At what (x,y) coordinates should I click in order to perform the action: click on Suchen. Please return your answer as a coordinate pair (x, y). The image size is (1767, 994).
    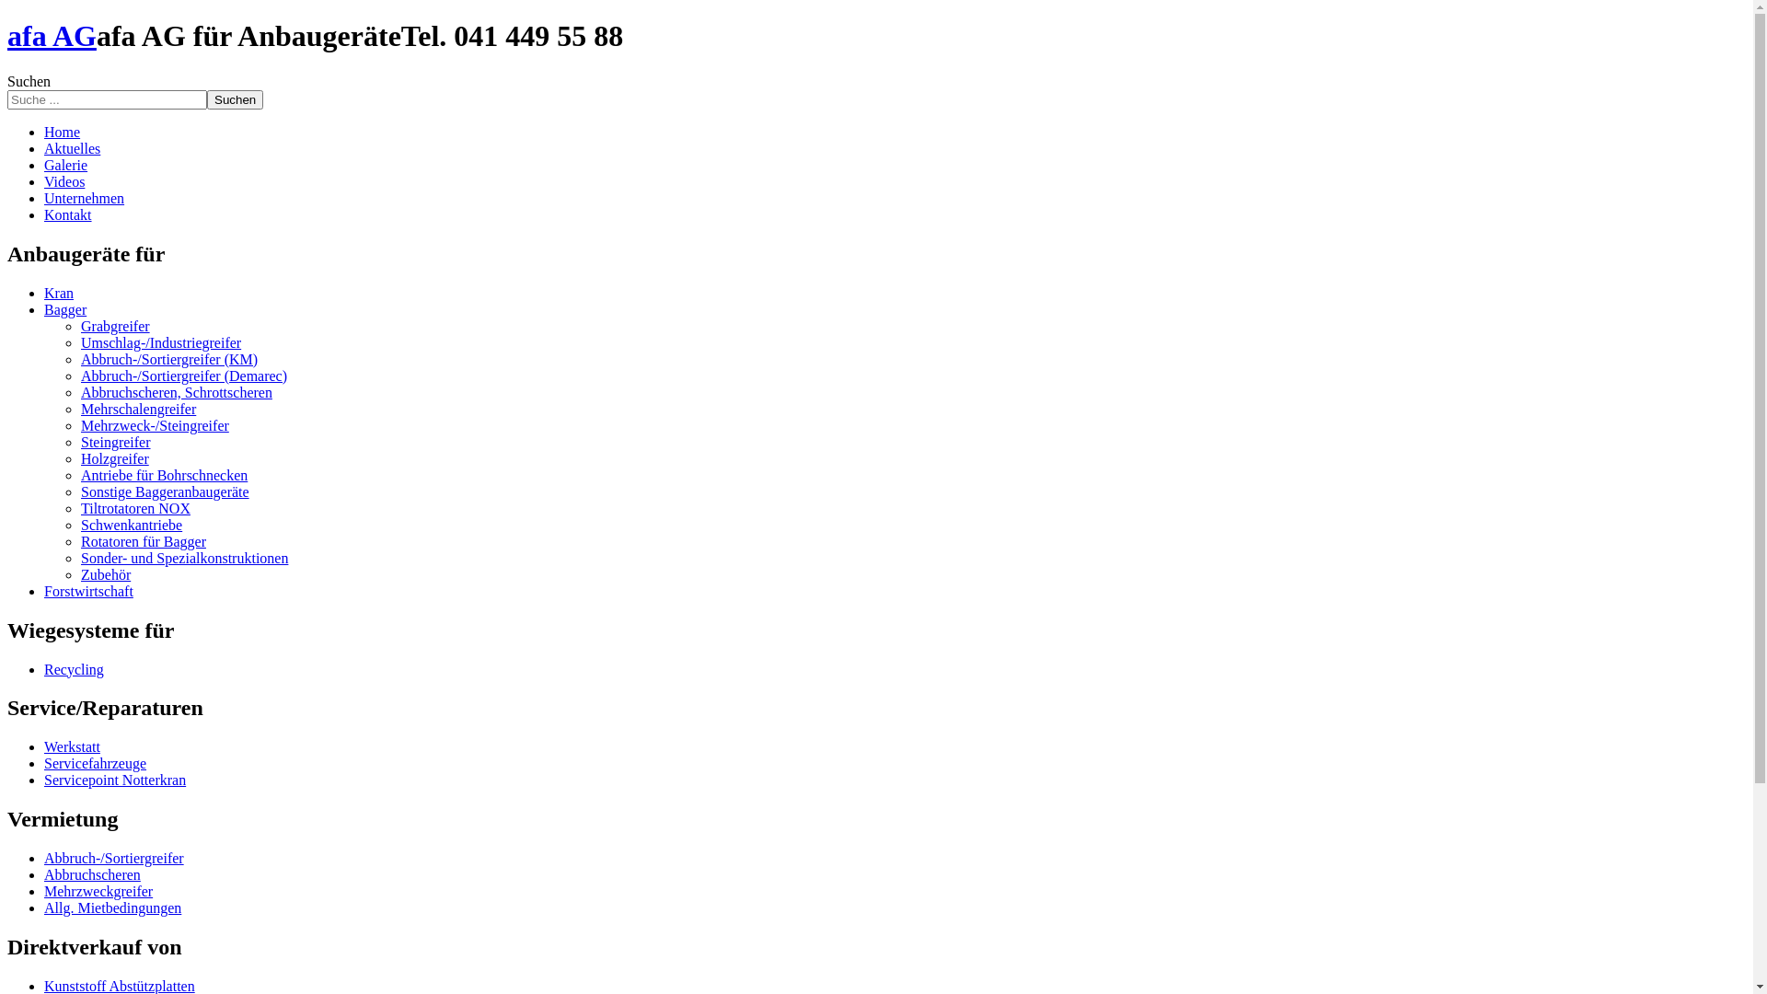
    Looking at the image, I should click on (236, 99).